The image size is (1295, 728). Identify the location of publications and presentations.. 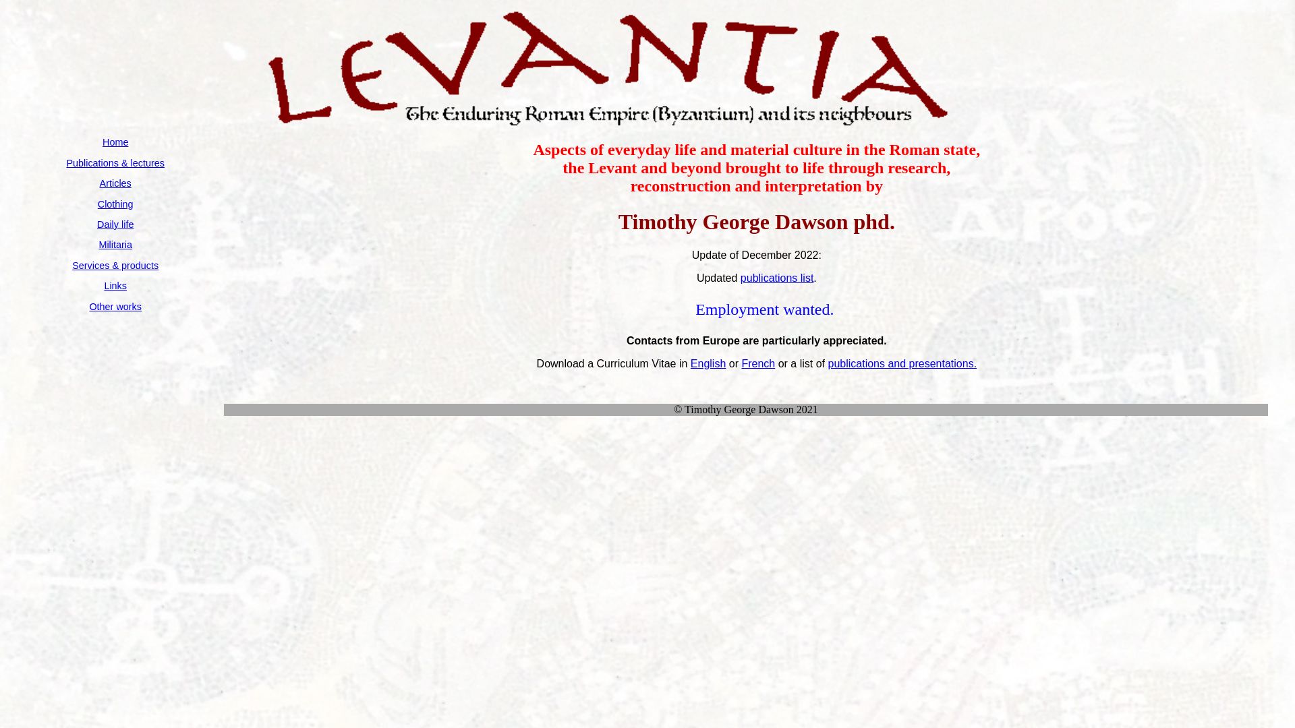
(902, 364).